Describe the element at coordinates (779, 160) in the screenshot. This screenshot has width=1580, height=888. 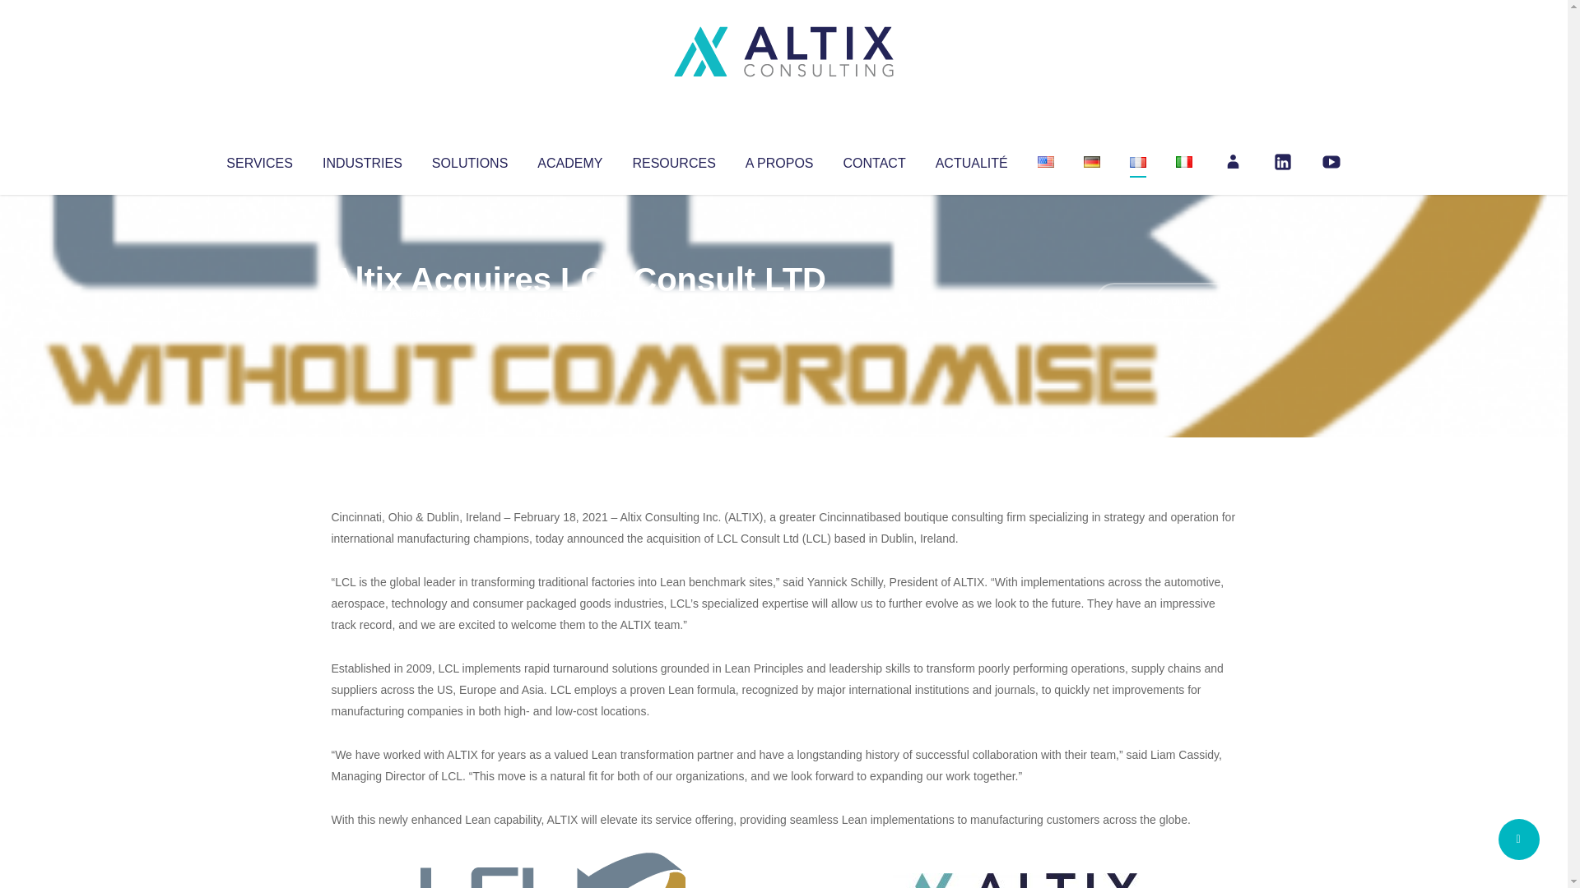
I see `A PROPOS` at that location.